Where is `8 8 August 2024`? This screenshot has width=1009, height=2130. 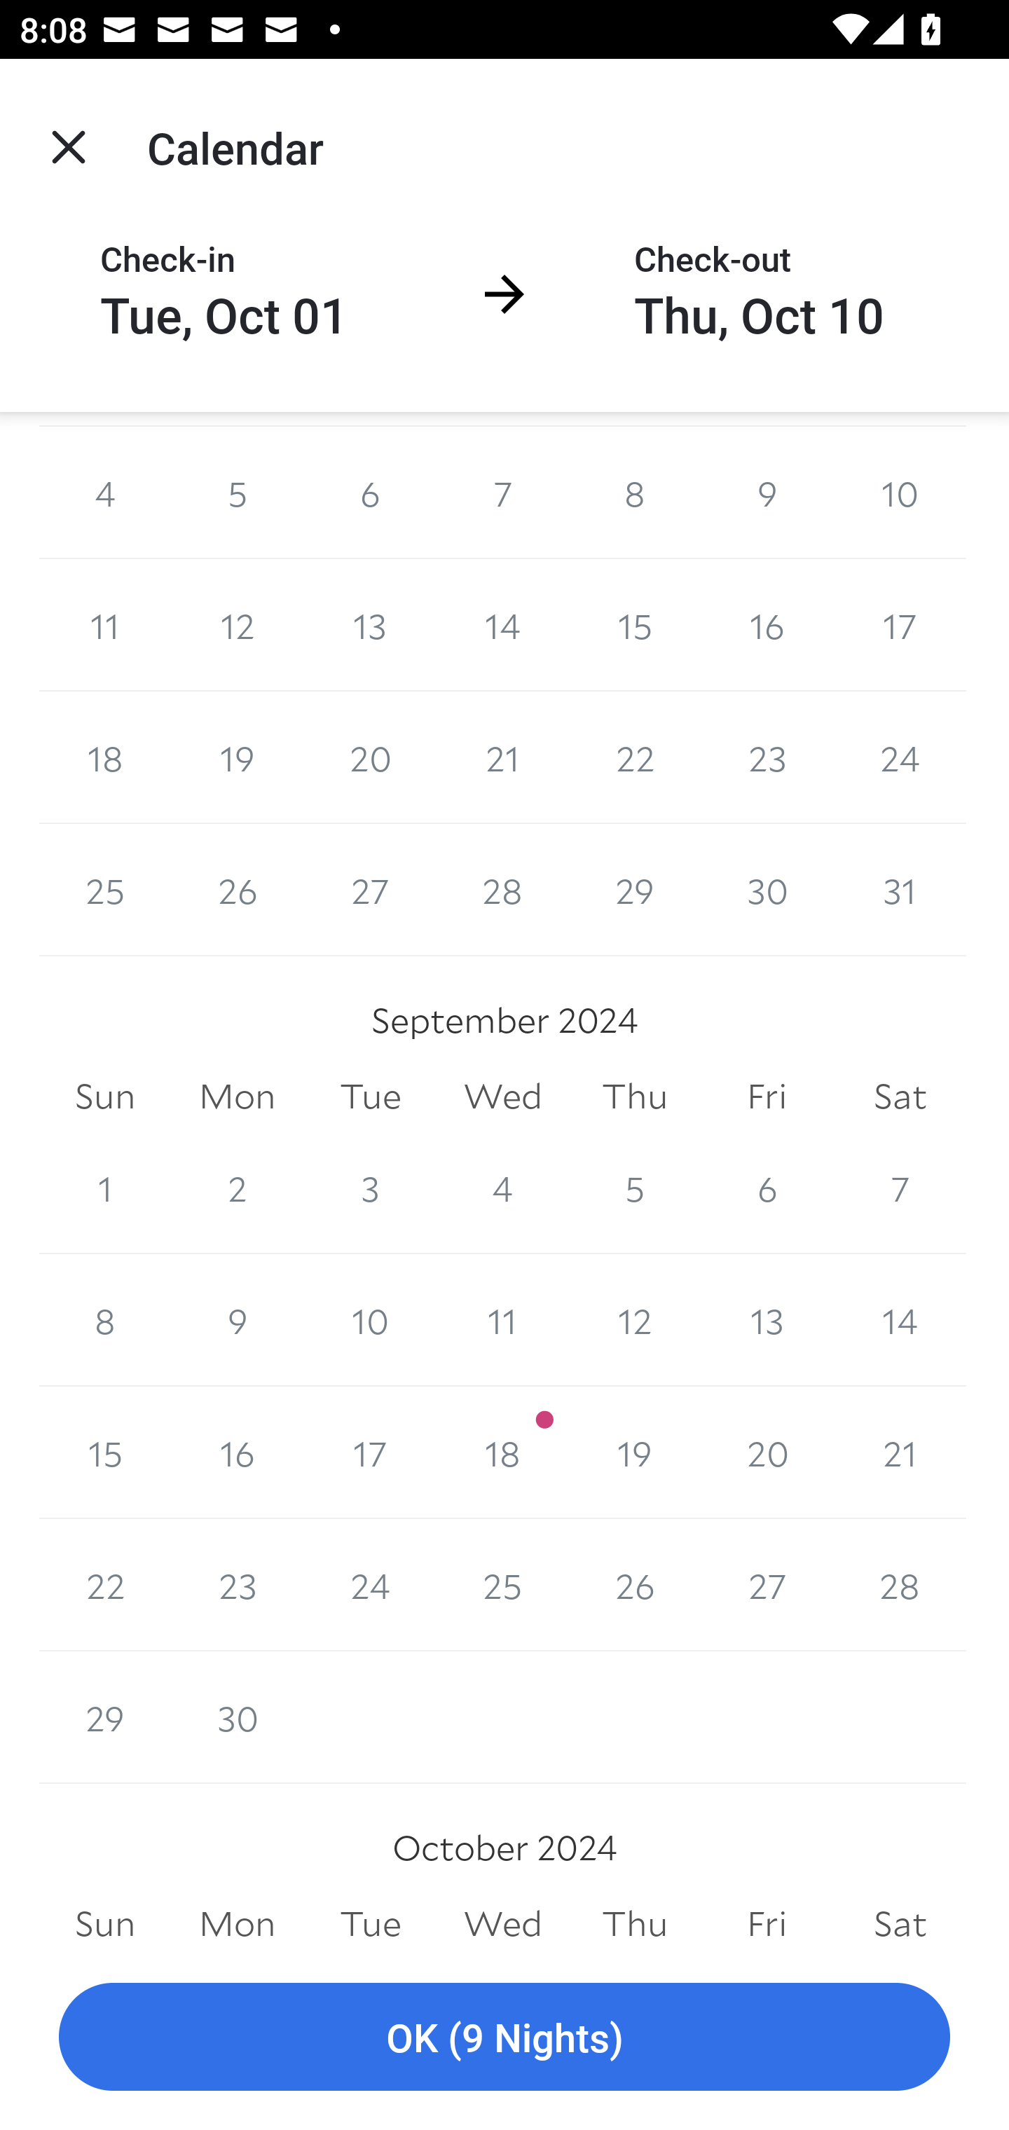 8 8 August 2024 is located at coordinates (635, 492).